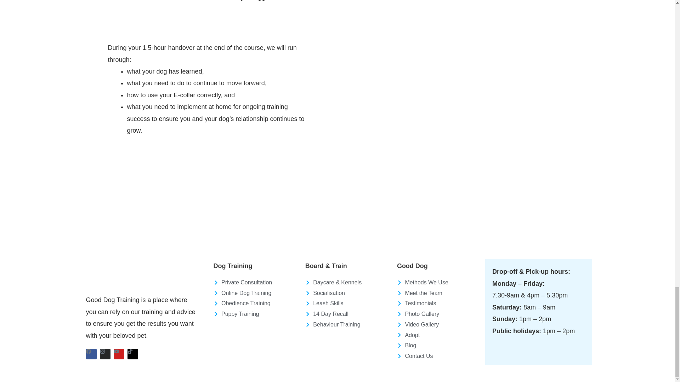 This screenshot has height=382, width=680. What do you see at coordinates (255, 283) in the screenshot?
I see `Private Consultation` at bounding box center [255, 283].